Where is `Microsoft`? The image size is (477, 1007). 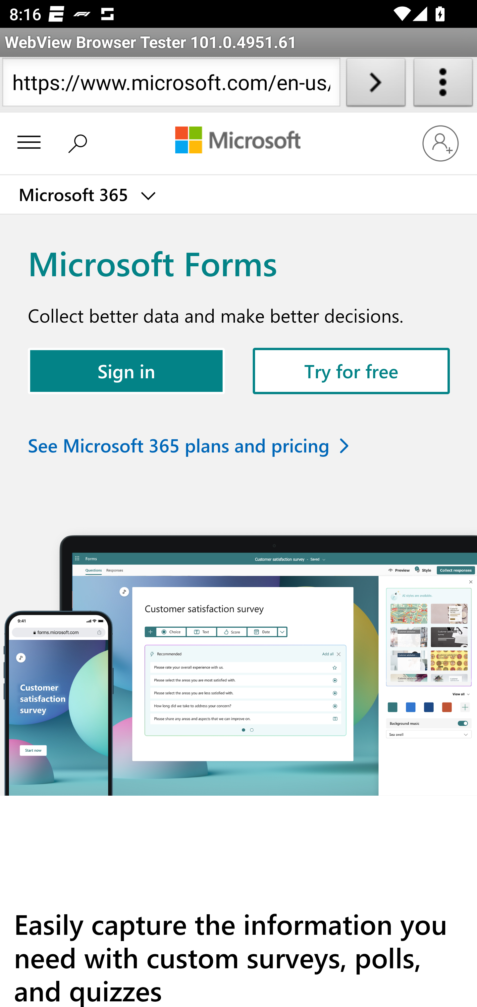 Microsoft is located at coordinates (238, 141).